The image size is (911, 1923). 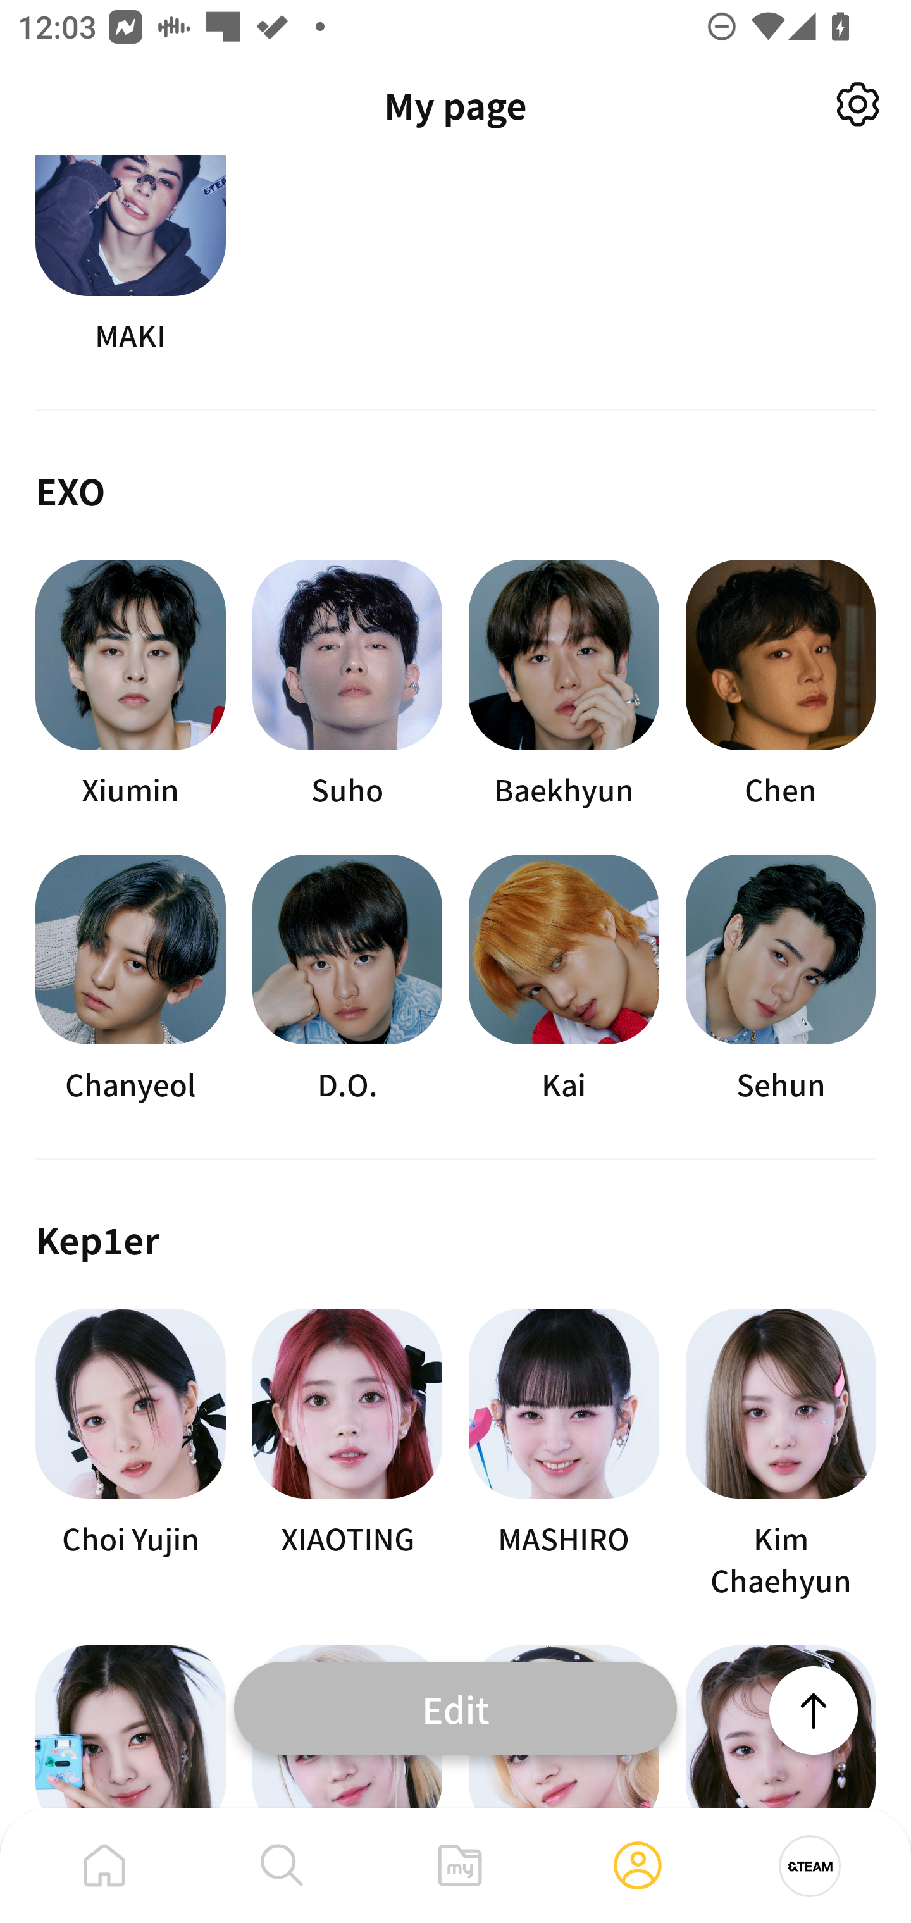 I want to click on Suho, so click(x=347, y=684).